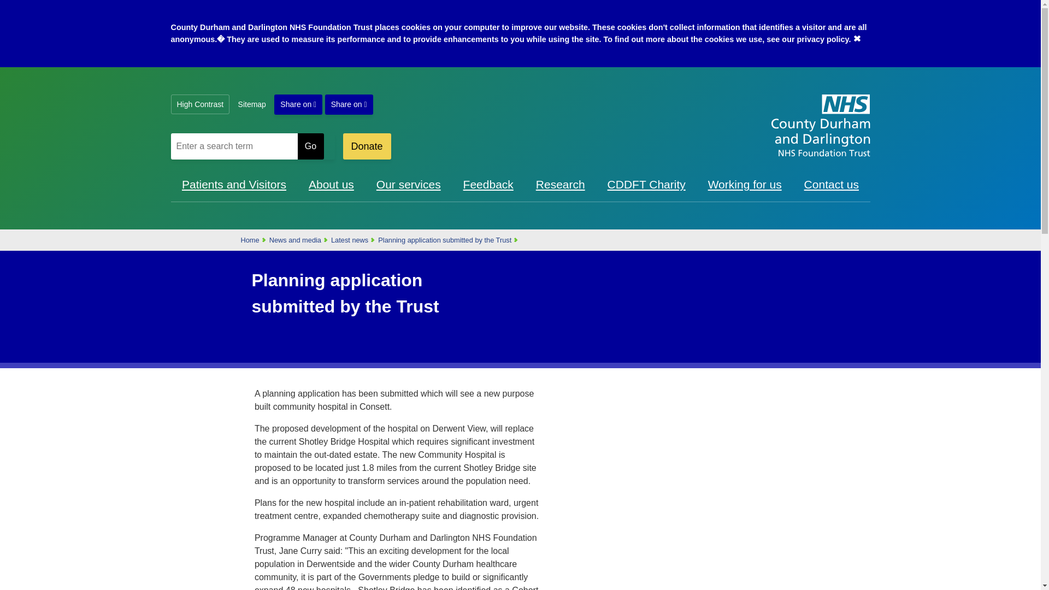 This screenshot has width=1049, height=590. Describe the element at coordinates (409, 184) in the screenshot. I see `Our services` at that location.